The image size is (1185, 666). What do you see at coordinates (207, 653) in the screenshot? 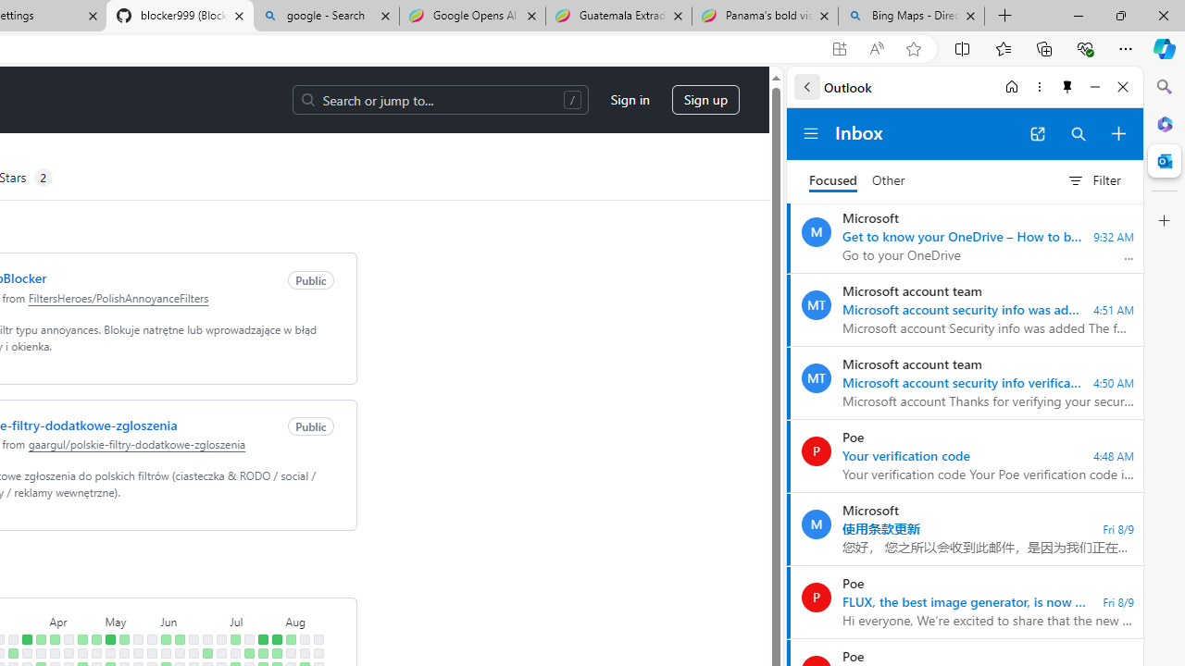
I see `1 contribution on June 24th.` at bounding box center [207, 653].